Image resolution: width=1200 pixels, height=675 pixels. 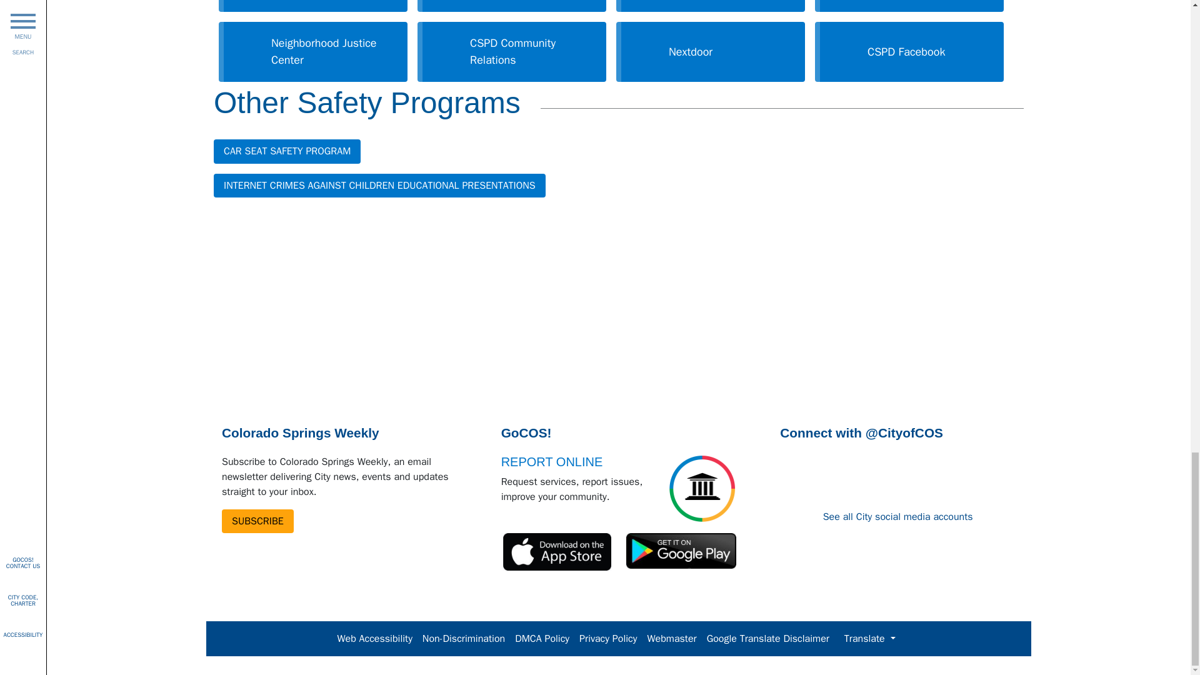 What do you see at coordinates (909, 52) in the screenshot?
I see `CSPD Facebook` at bounding box center [909, 52].